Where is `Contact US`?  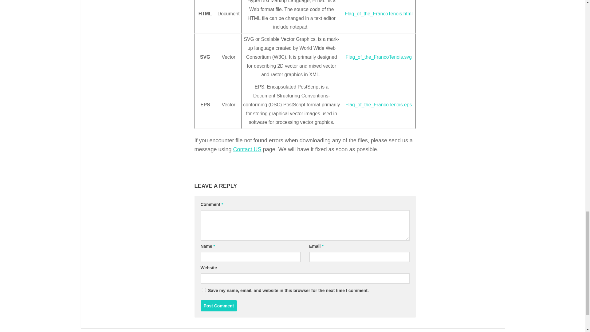 Contact US is located at coordinates (247, 149).